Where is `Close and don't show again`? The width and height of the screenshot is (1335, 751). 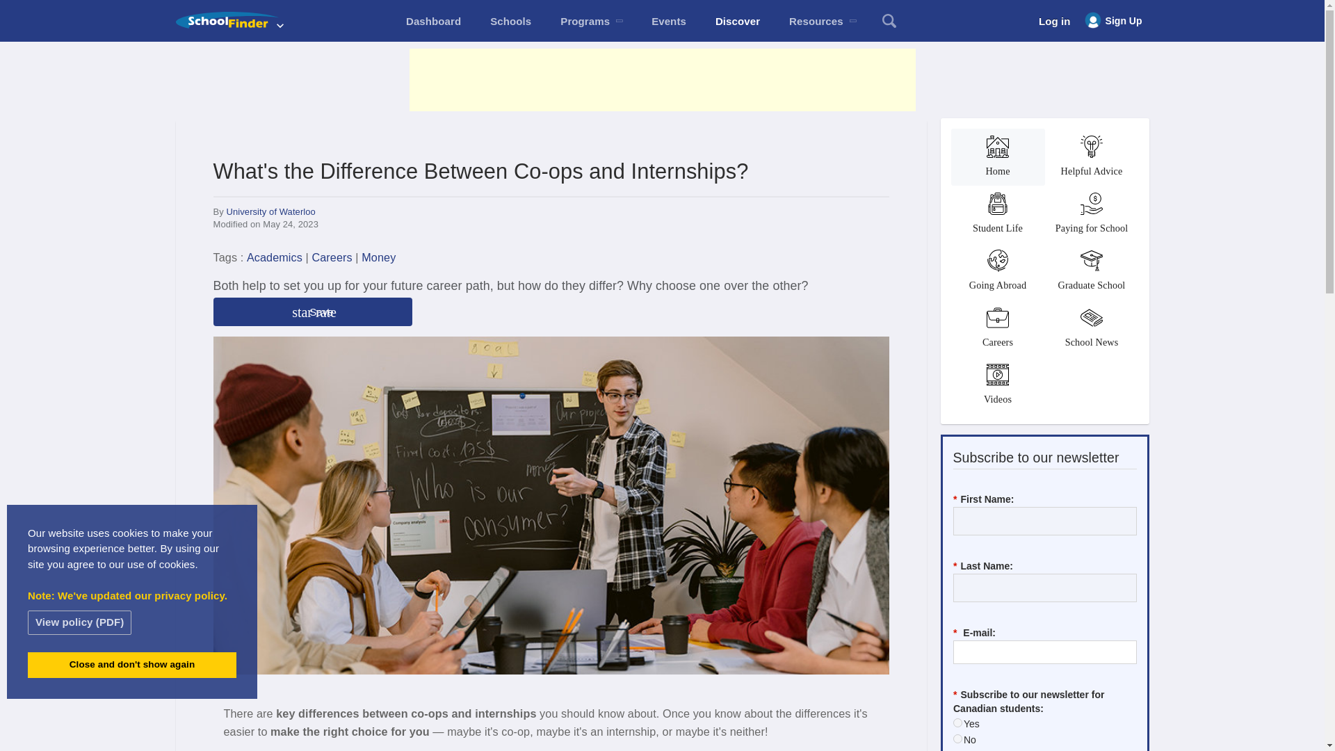
Close and don't show again is located at coordinates (132, 665).